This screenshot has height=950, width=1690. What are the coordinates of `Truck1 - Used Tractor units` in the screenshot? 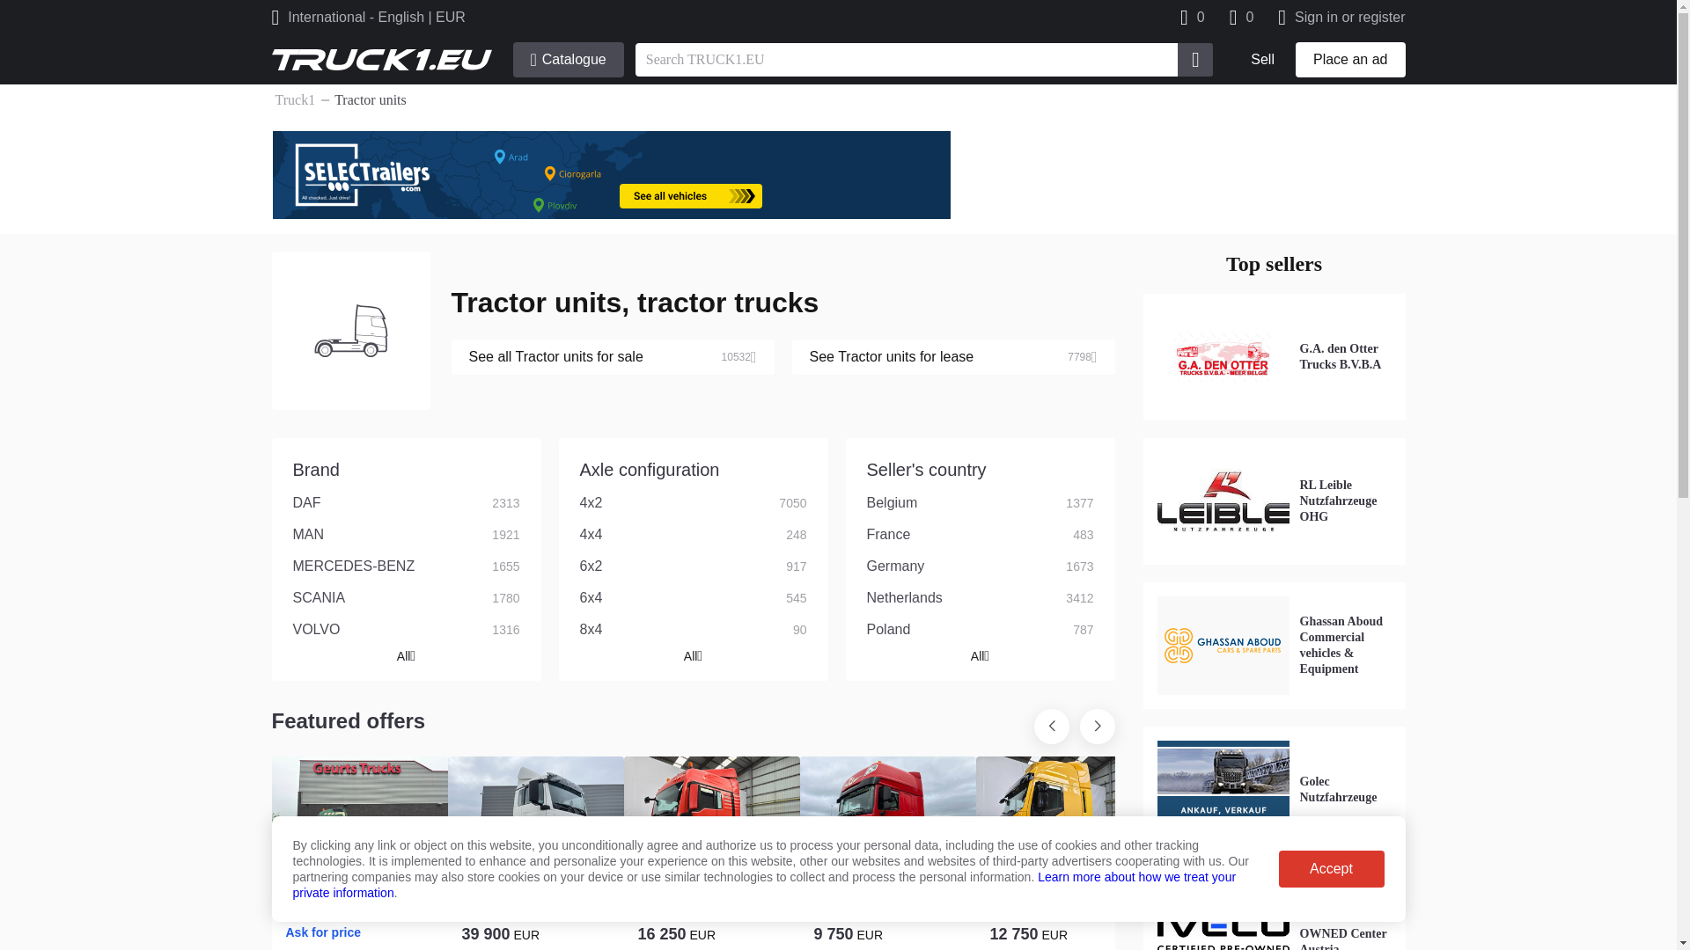 It's located at (380, 59).